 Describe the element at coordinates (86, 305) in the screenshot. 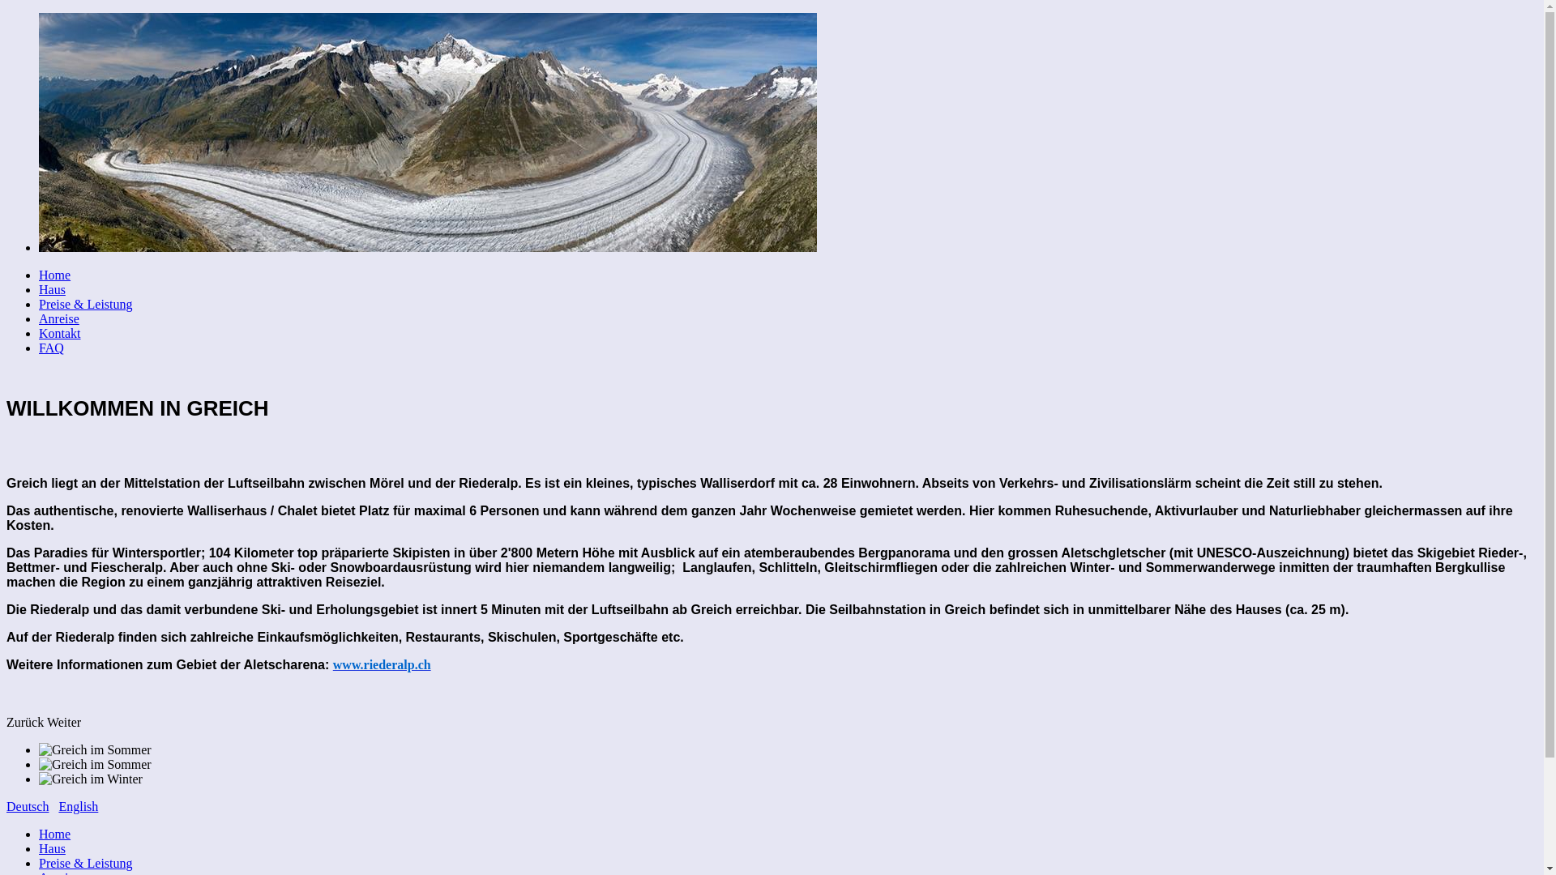

I see `Preise & Leistung` at that location.